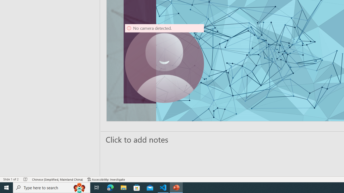 The width and height of the screenshot is (344, 193). I want to click on Accessibility Checker Accessibility: Investigate, so click(106, 179).